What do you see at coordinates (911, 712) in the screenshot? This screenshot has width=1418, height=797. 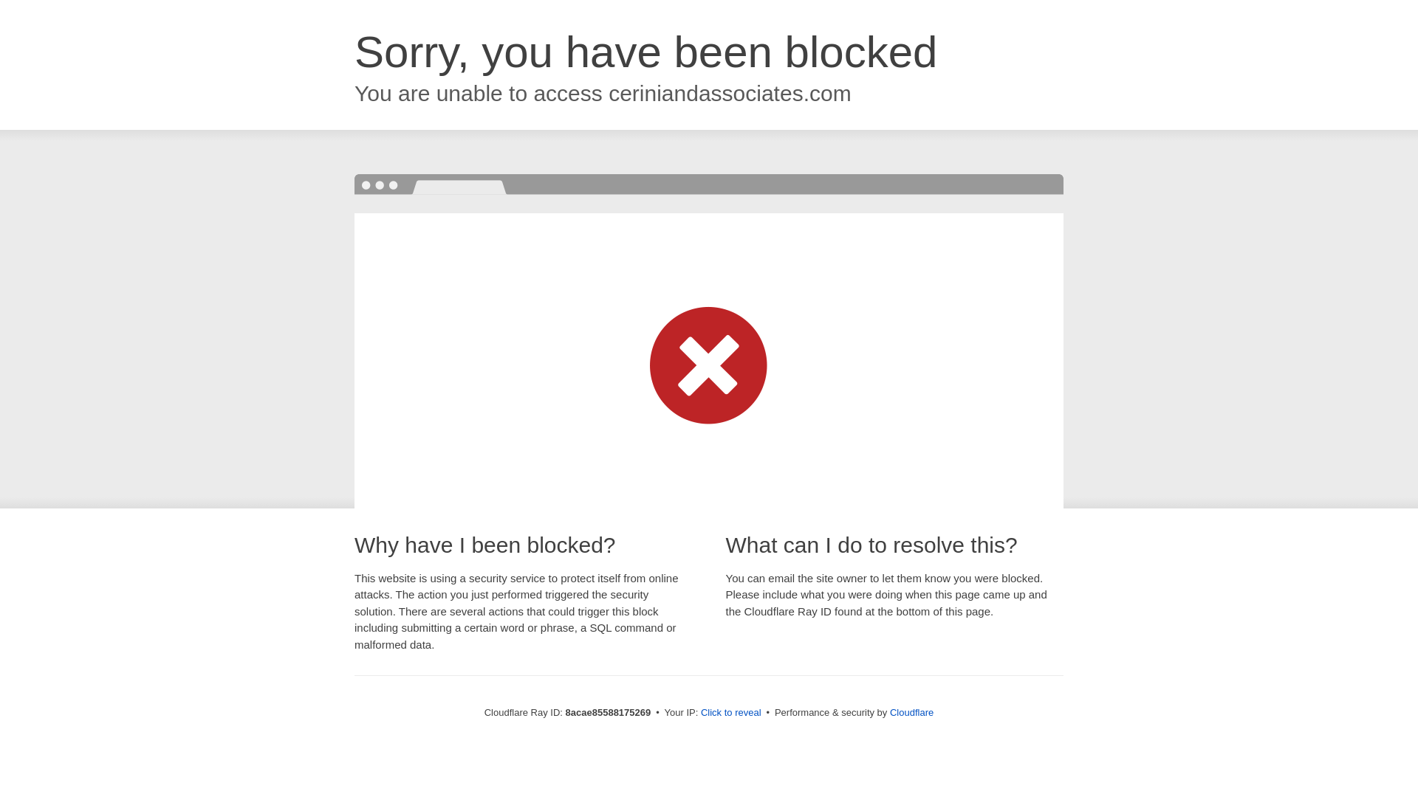 I see `Cloudflare` at bounding box center [911, 712].